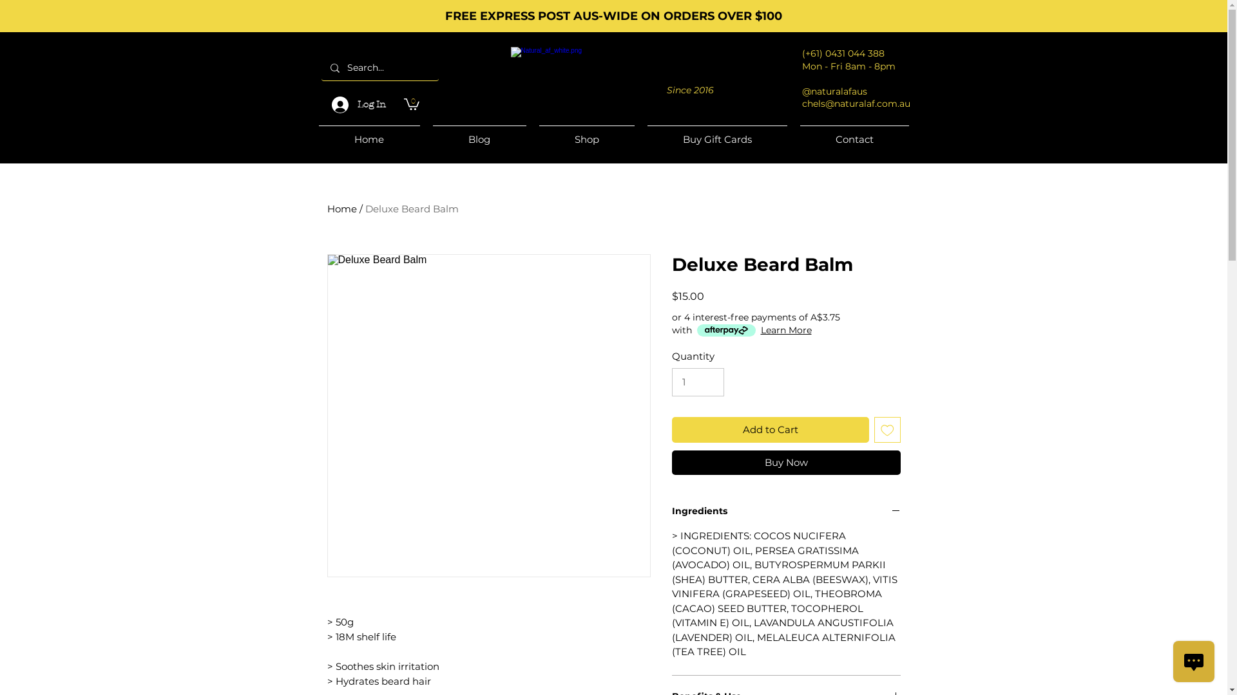  What do you see at coordinates (856, 104) in the screenshot?
I see `chels@naturalaf.com.au` at bounding box center [856, 104].